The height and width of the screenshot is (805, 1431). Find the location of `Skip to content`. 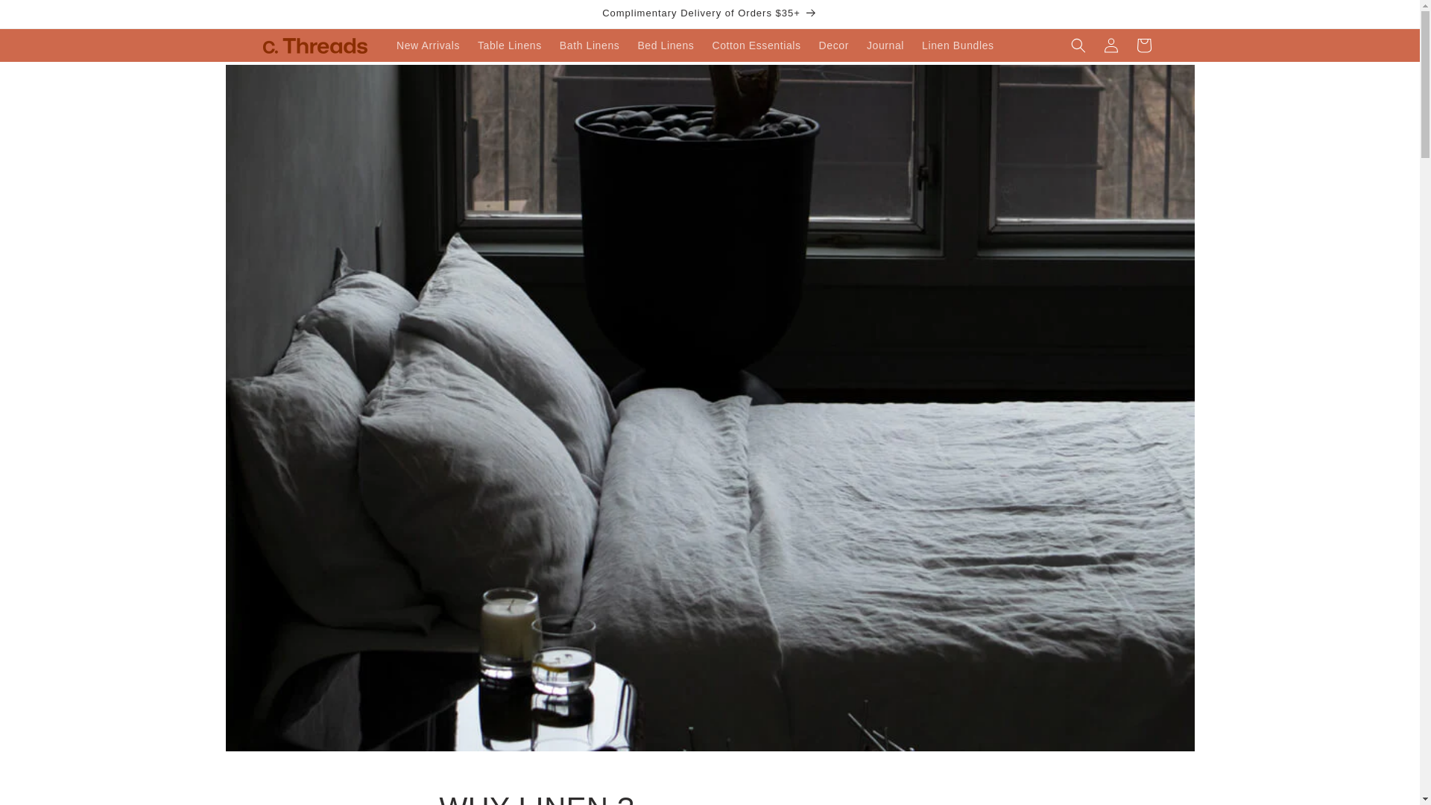

Skip to content is located at coordinates (45, 18).